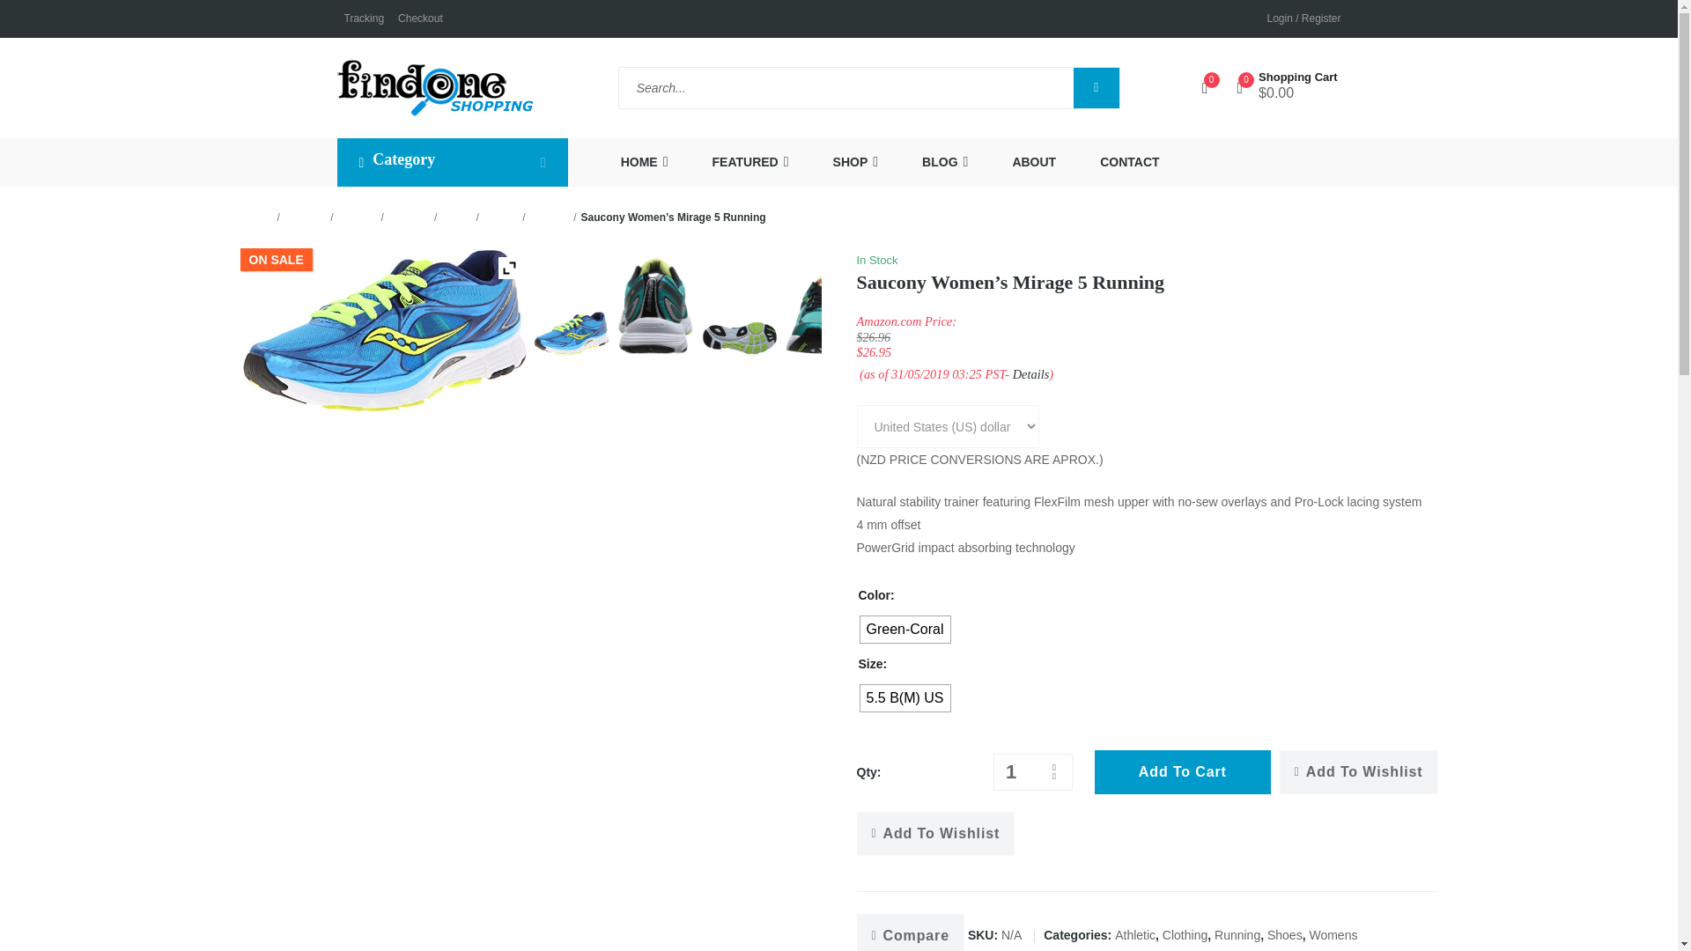 The image size is (1691, 951). What do you see at coordinates (1011, 772) in the screenshot?
I see `1` at bounding box center [1011, 772].